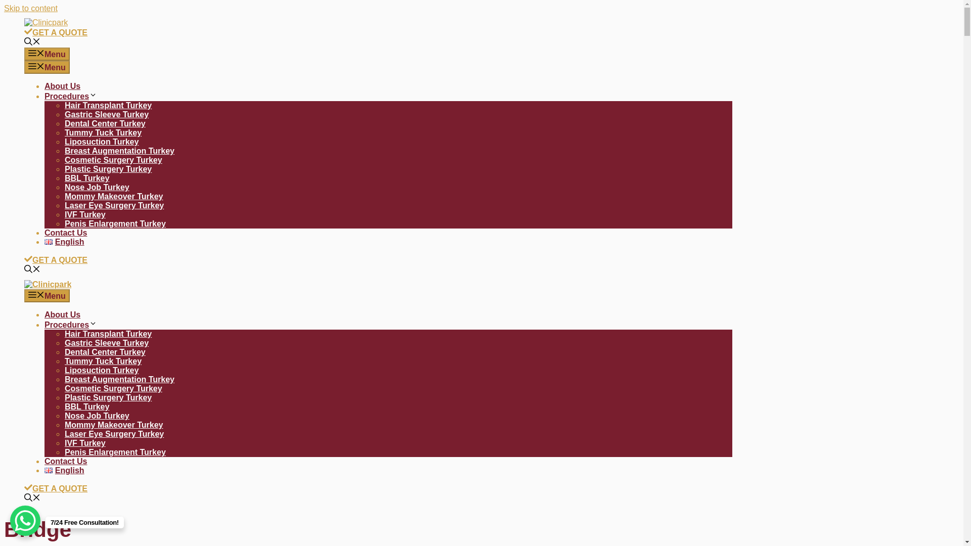 This screenshot has width=971, height=546. What do you see at coordinates (114, 205) in the screenshot?
I see `Laser Eye Surgery Turkey` at bounding box center [114, 205].